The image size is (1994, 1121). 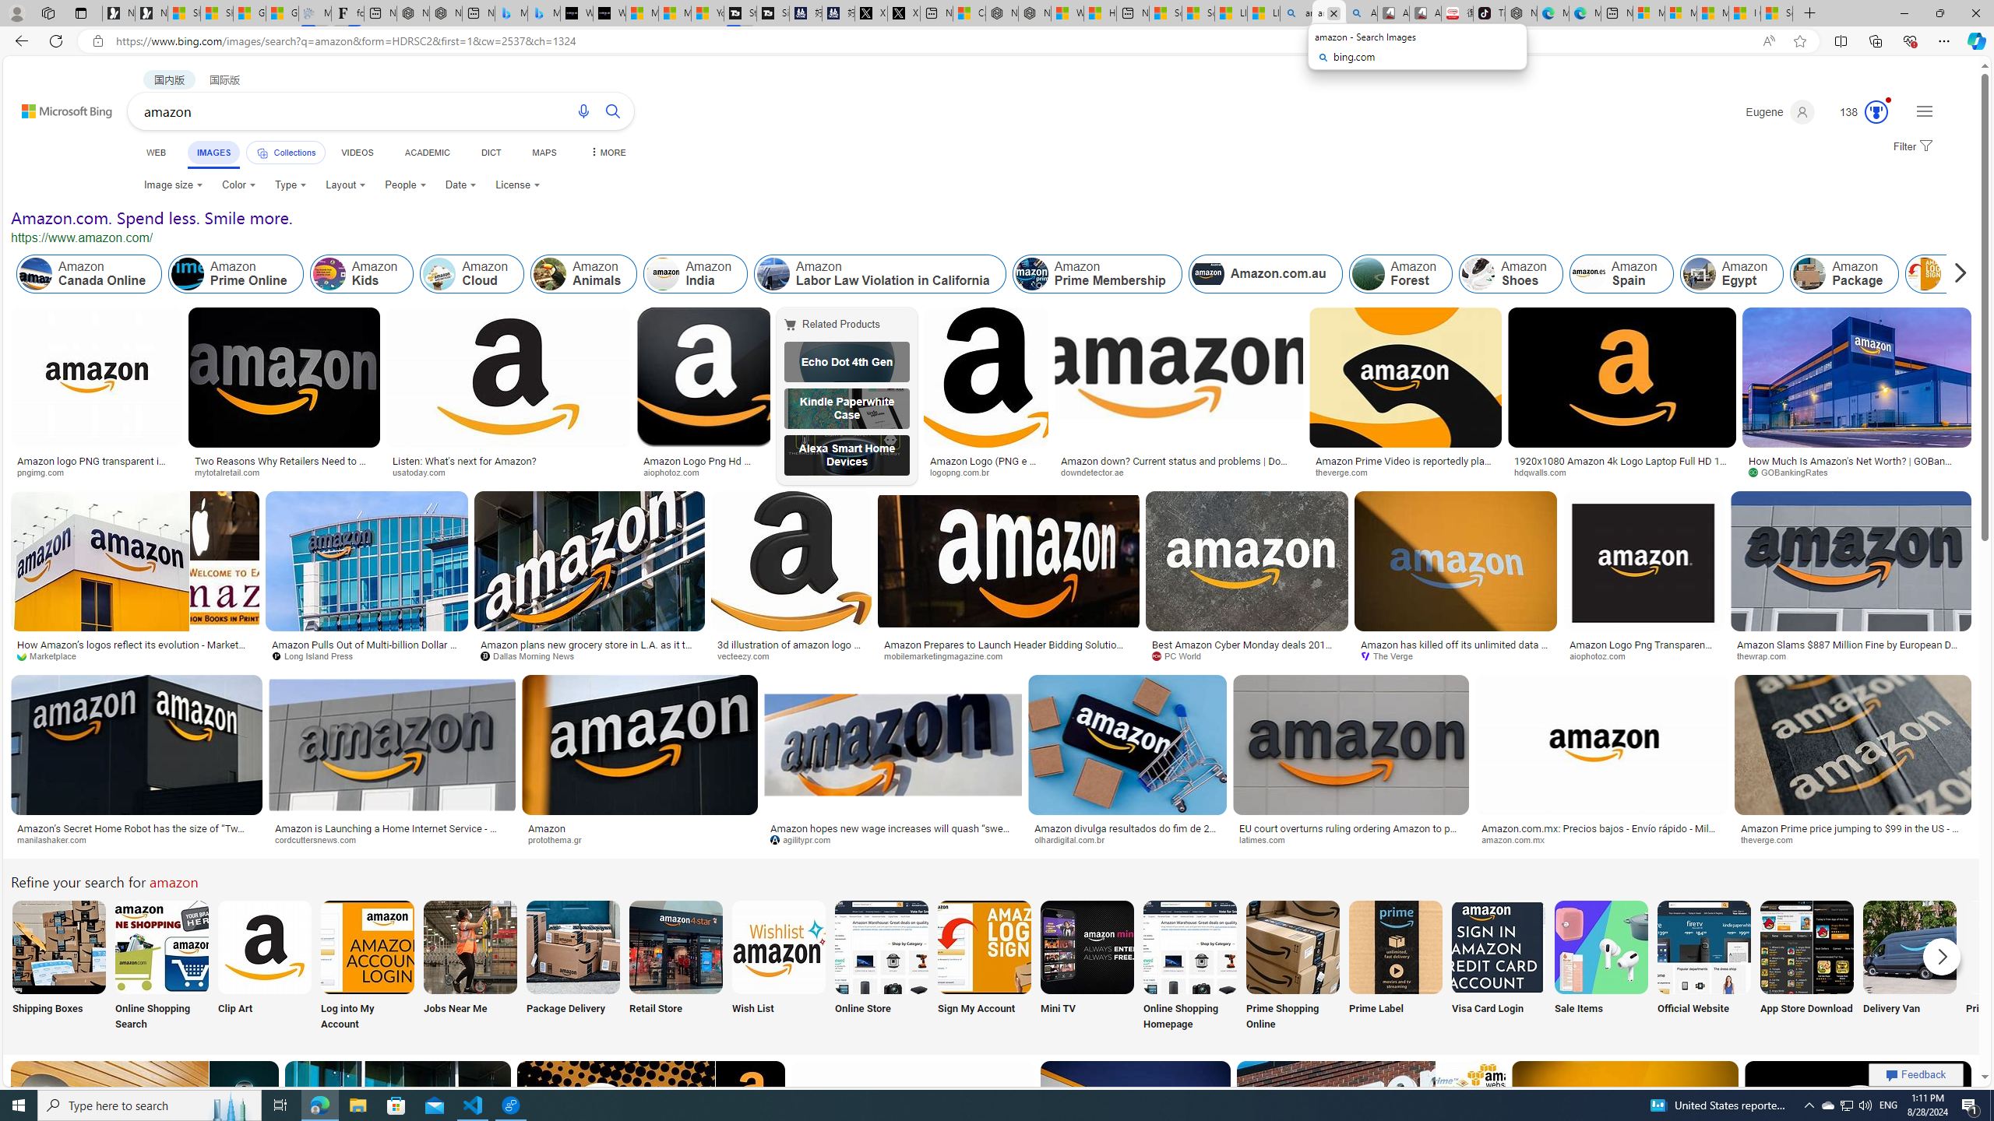 I want to click on The Verge, so click(x=1391, y=655).